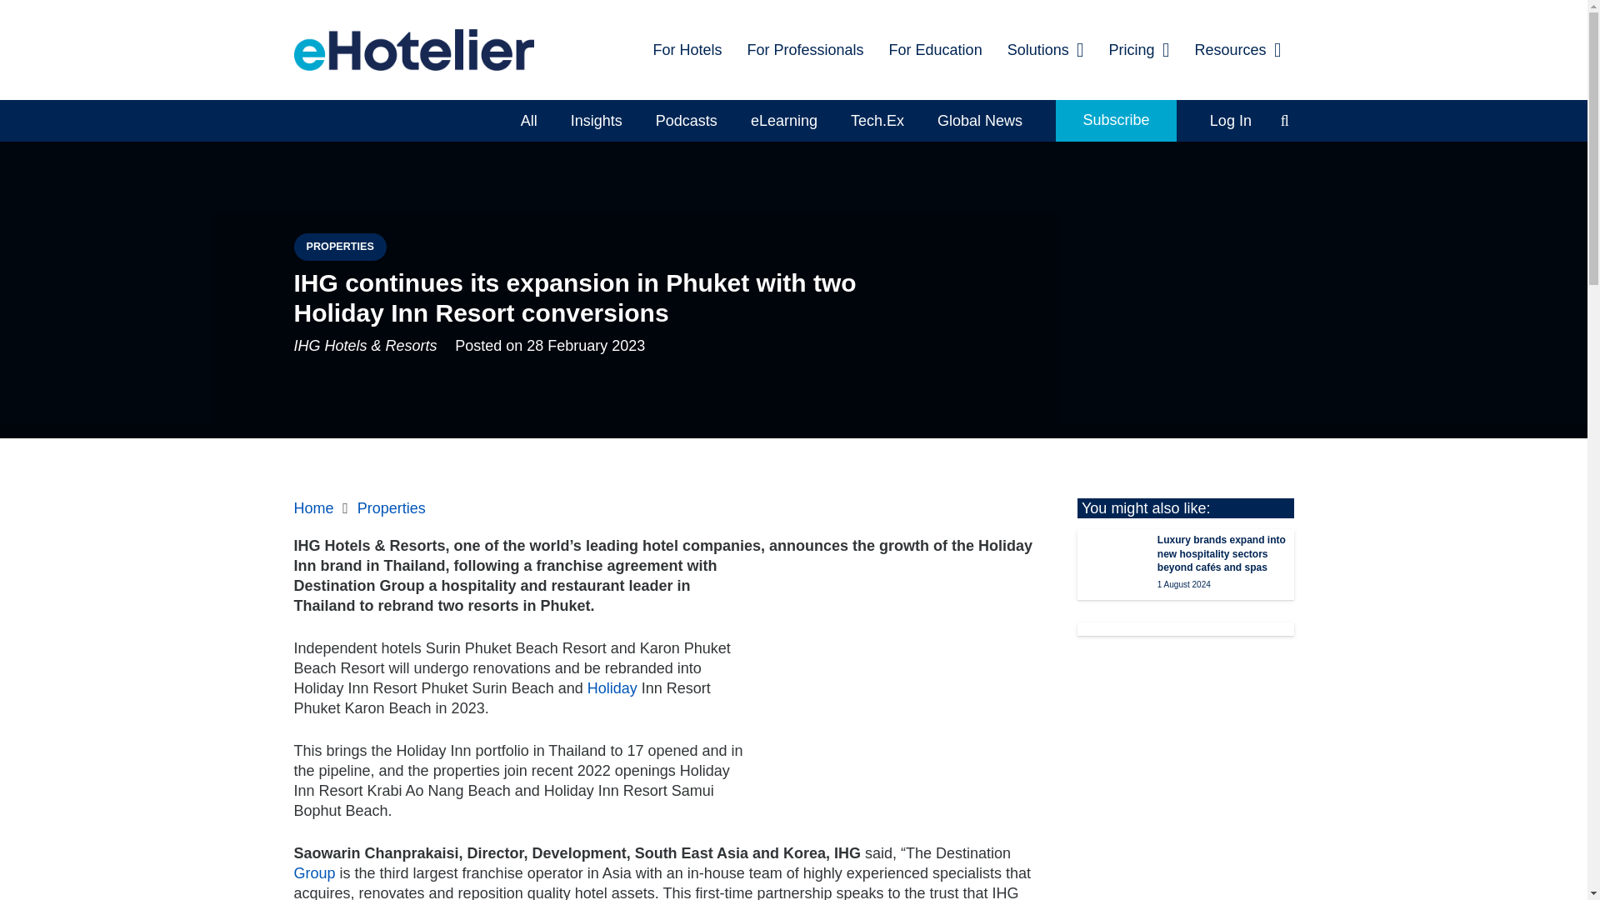 The image size is (1600, 900). What do you see at coordinates (1116, 120) in the screenshot?
I see `Subscribe` at bounding box center [1116, 120].